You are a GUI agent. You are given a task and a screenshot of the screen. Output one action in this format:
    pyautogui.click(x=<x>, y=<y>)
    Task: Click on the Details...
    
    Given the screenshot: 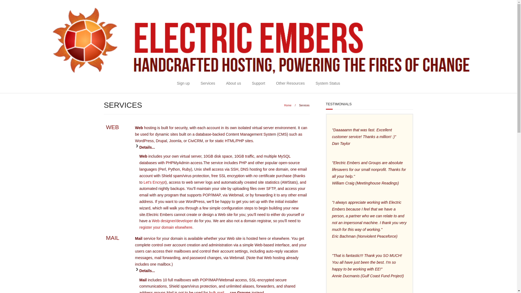 What is the action you would take?
    pyautogui.click(x=221, y=272)
    